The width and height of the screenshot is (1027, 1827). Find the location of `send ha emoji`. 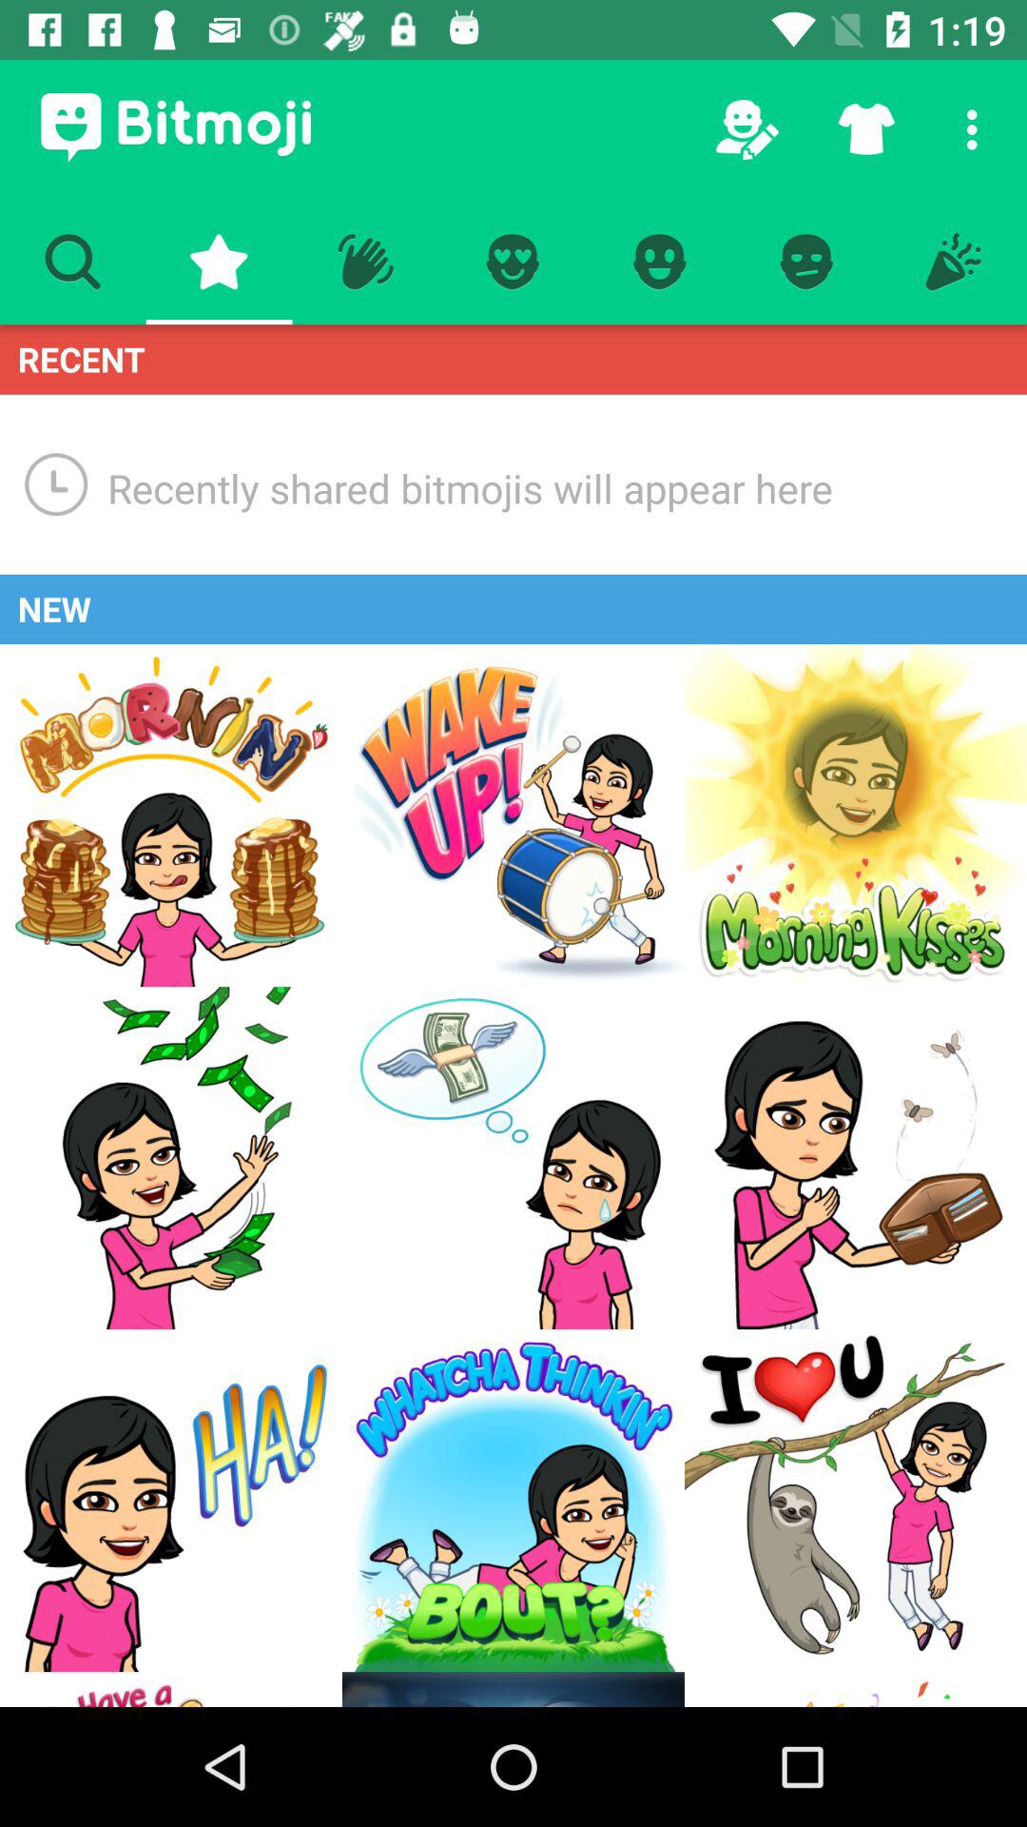

send ha emoji is located at coordinates (171, 1501).